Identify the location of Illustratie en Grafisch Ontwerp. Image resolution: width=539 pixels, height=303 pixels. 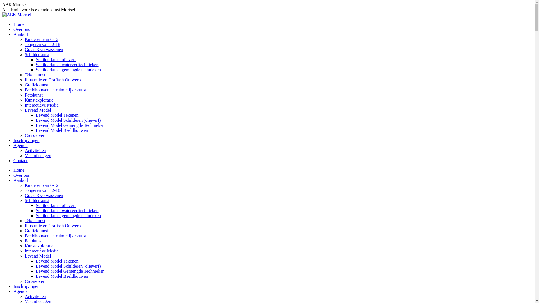
(53, 226).